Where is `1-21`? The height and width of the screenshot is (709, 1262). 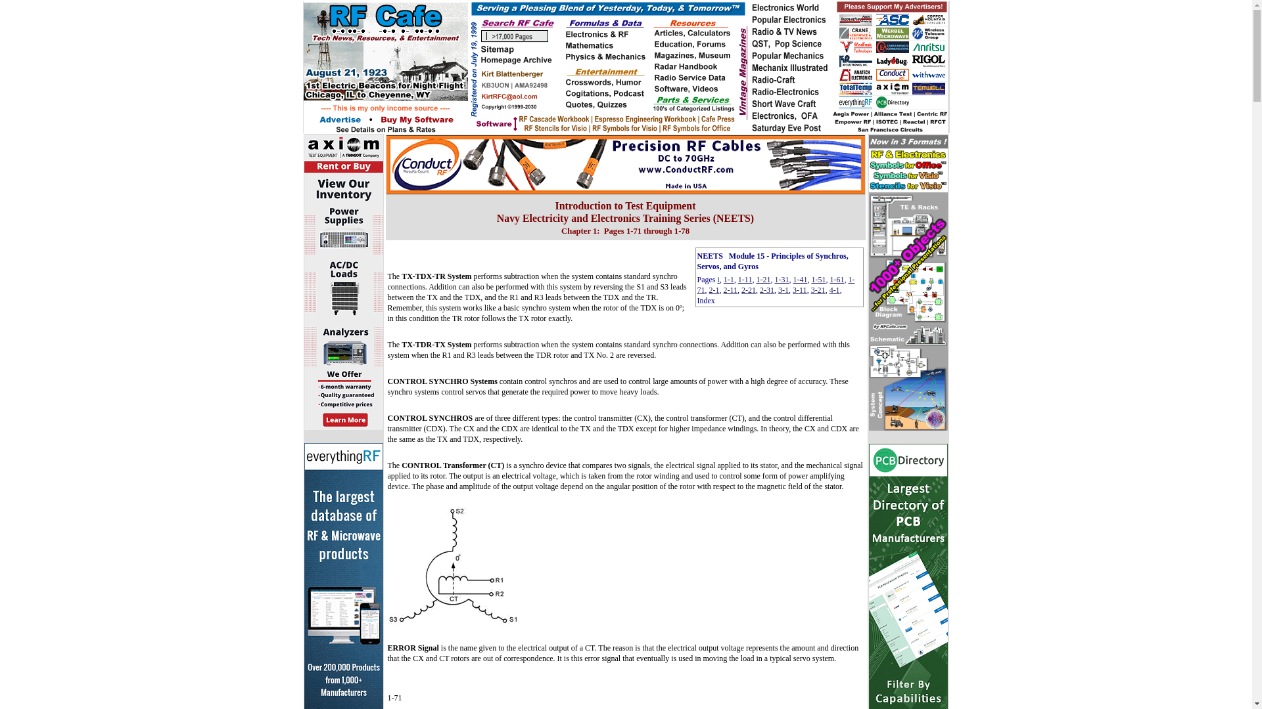
1-21 is located at coordinates (762, 280).